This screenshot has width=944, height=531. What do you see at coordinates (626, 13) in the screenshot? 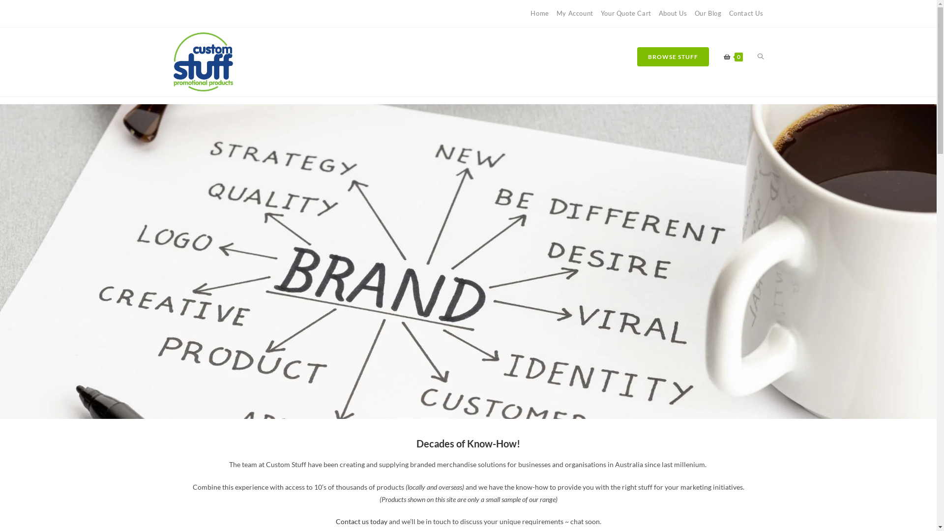
I see `Your Quote Cart` at bounding box center [626, 13].